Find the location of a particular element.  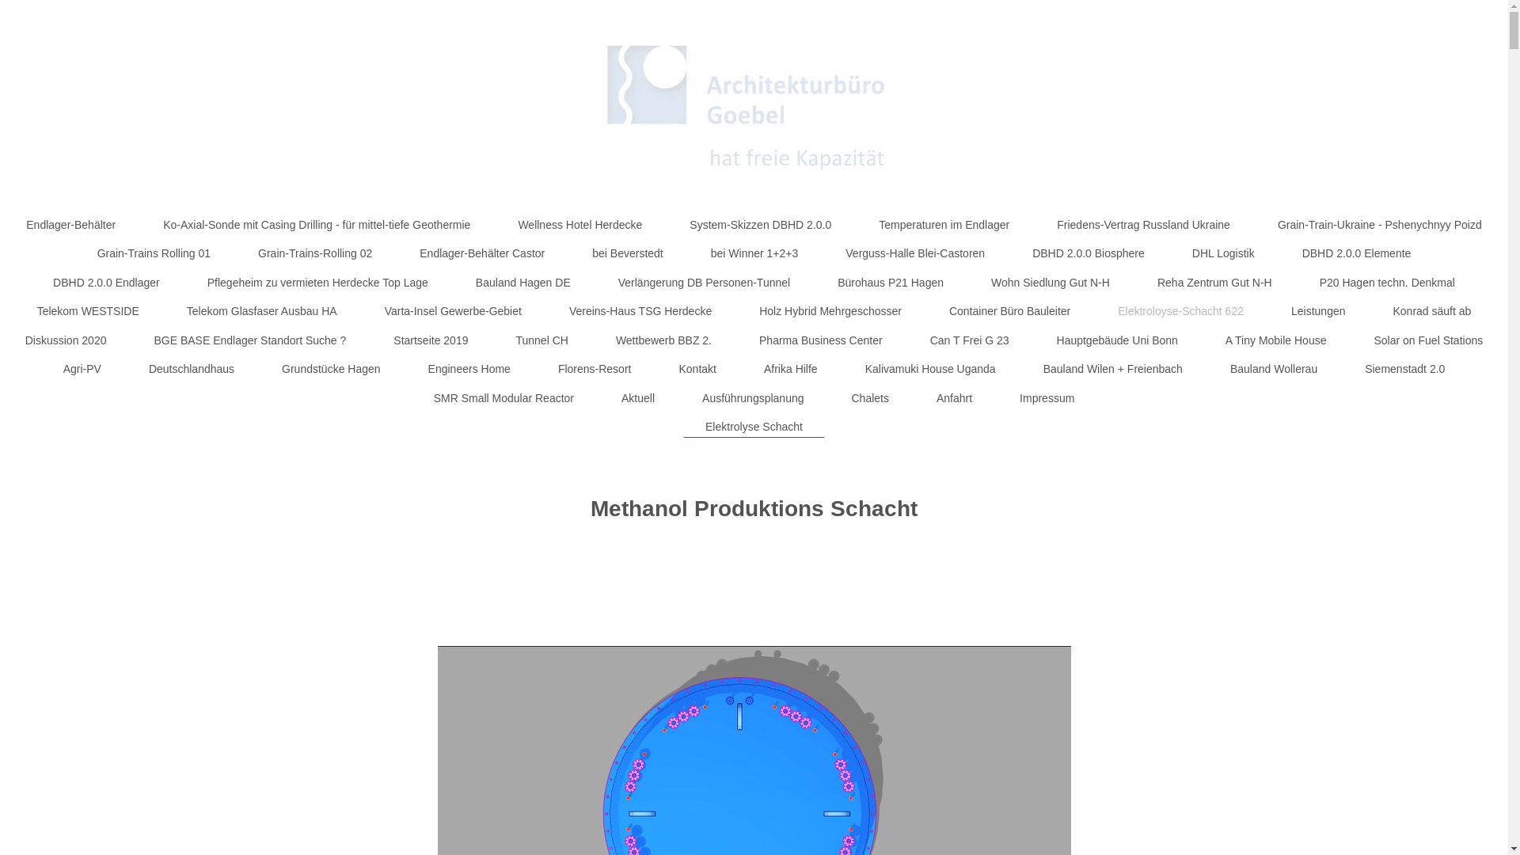

A Tiny Mobile House is located at coordinates (1276, 340).